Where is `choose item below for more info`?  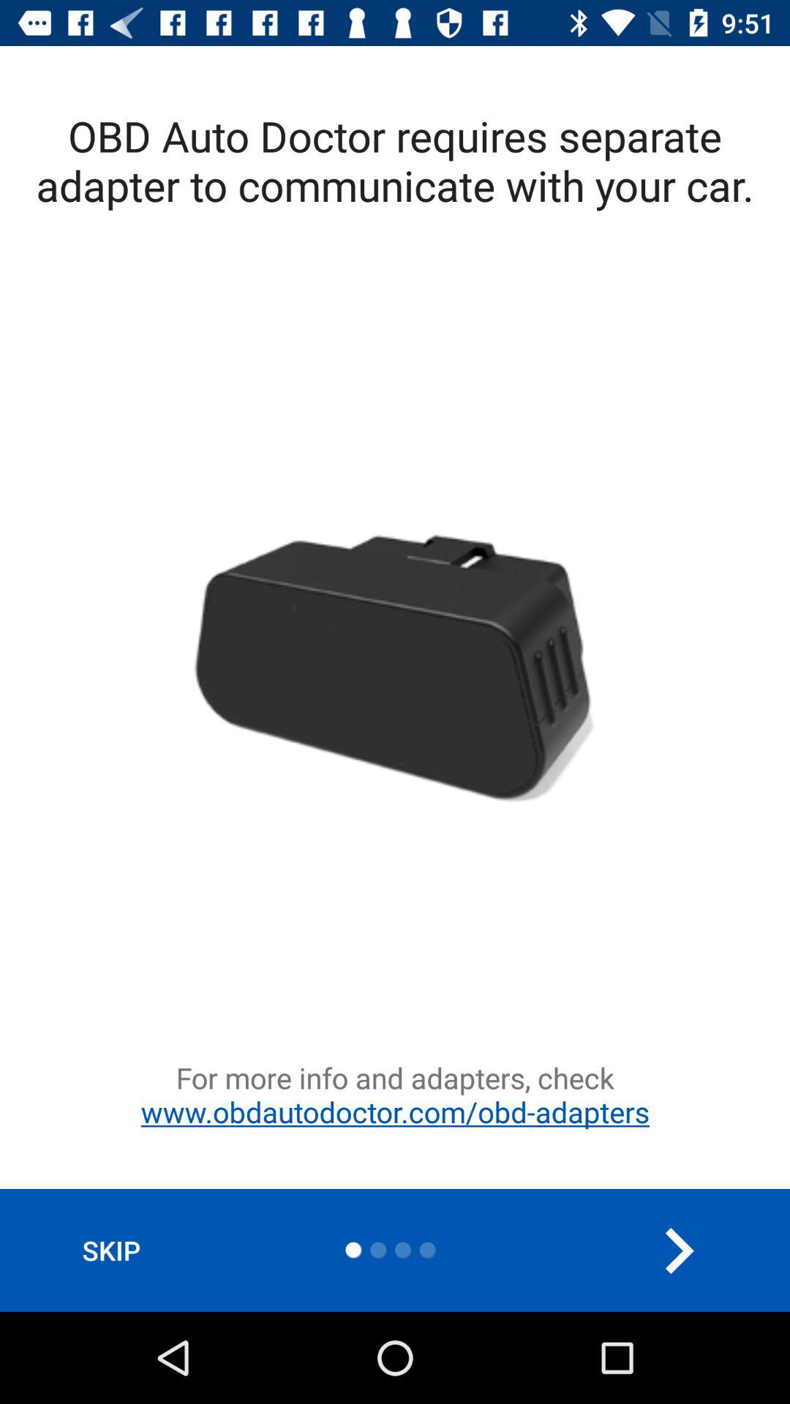
choose item below for more info is located at coordinates (111, 1250).